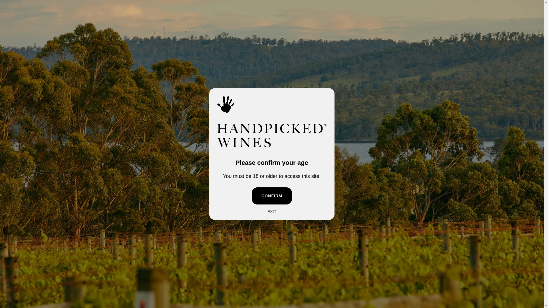 Image resolution: width=548 pixels, height=308 pixels. Describe the element at coordinates (506, 200) in the screenshot. I see `Terms & Conditions` at that location.